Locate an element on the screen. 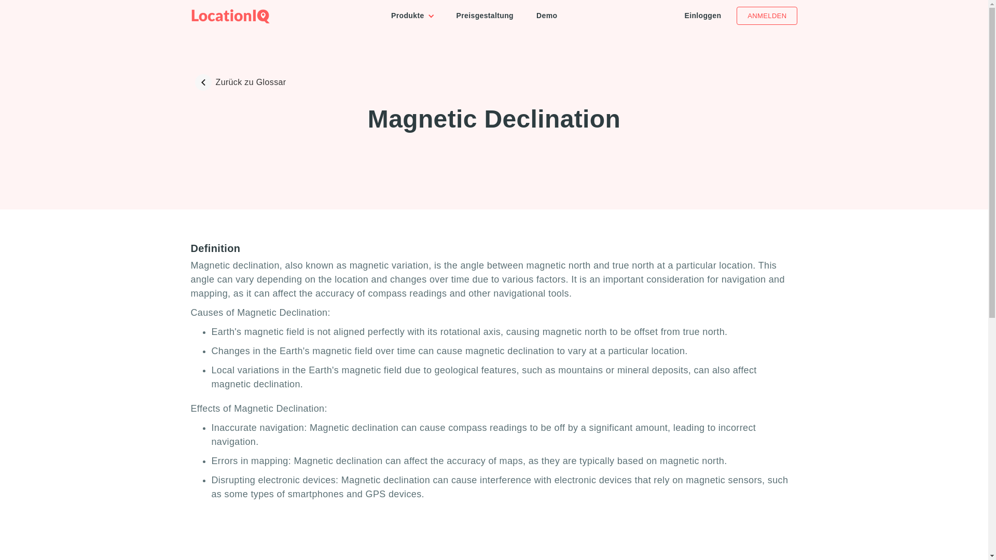 This screenshot has width=996, height=560. Preisgestaltung is located at coordinates (485, 16).